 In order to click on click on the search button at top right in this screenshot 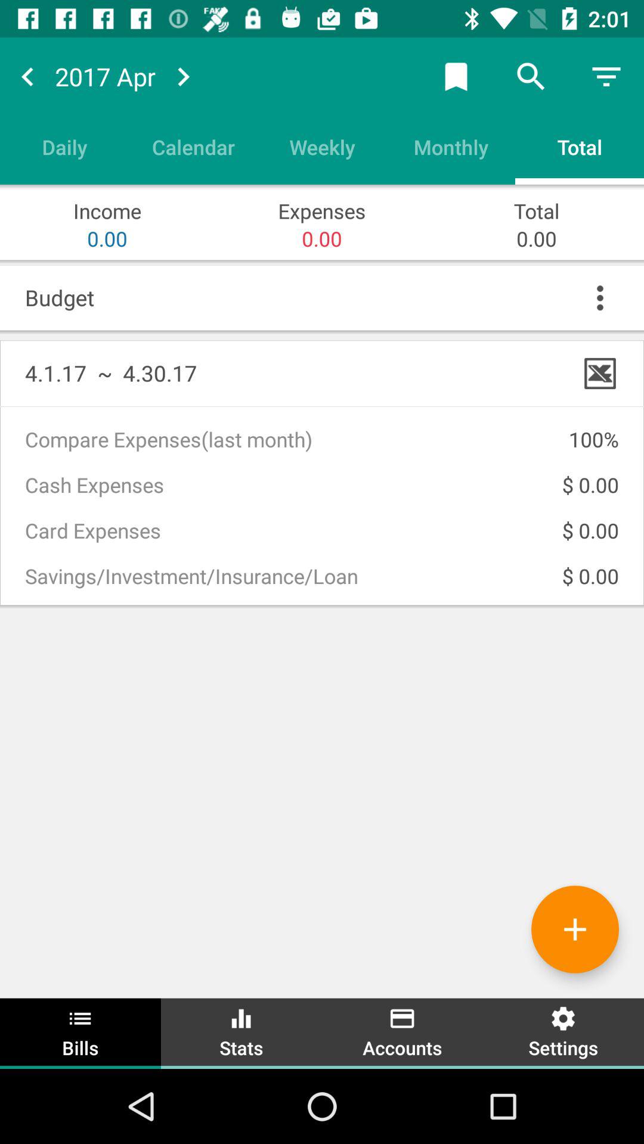, I will do `click(531, 76)`.